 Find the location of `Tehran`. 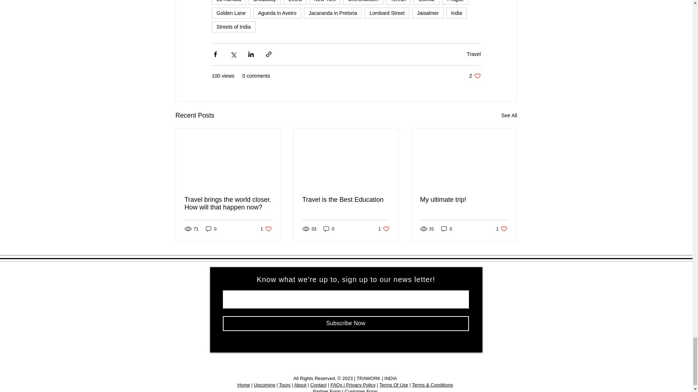

Tehran is located at coordinates (398, 2).